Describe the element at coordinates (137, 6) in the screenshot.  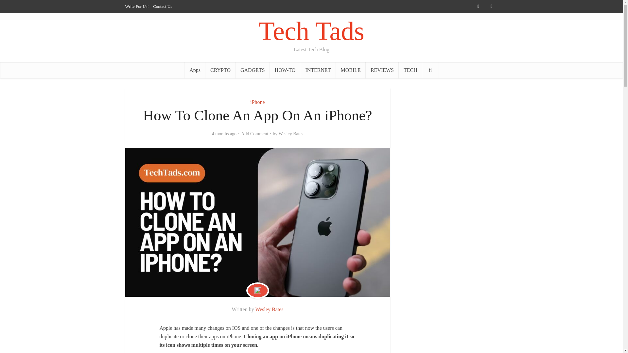
I see `Write For Us!` at that location.